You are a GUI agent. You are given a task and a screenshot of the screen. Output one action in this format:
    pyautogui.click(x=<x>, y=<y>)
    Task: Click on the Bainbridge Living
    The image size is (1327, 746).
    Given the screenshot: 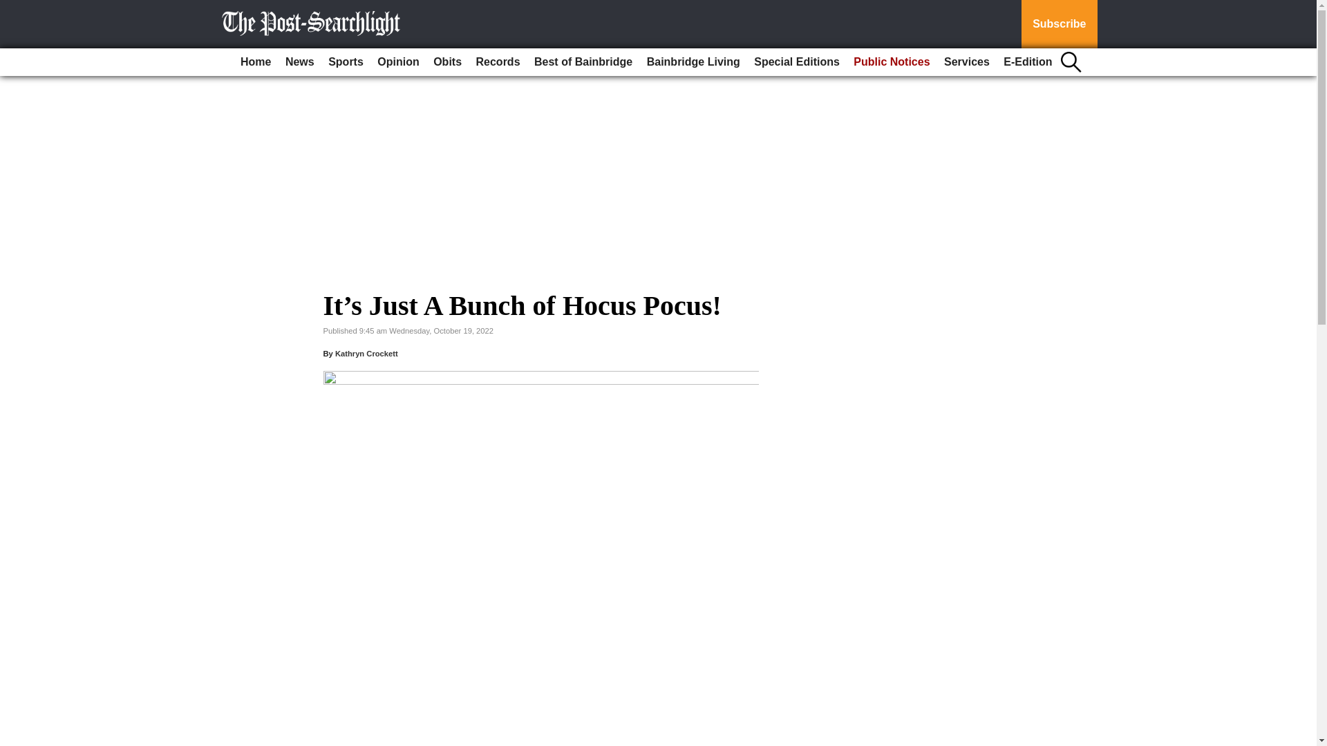 What is the action you would take?
    pyautogui.click(x=693, y=62)
    